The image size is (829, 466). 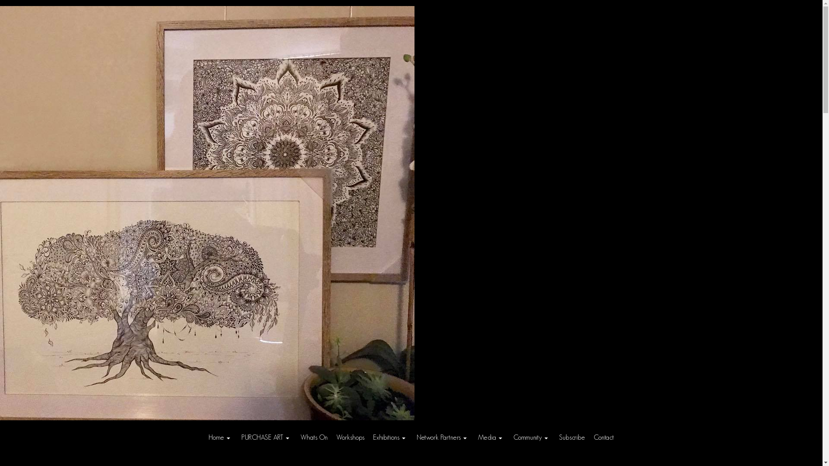 What do you see at coordinates (267, 438) in the screenshot?
I see `PURCHASE ART` at bounding box center [267, 438].